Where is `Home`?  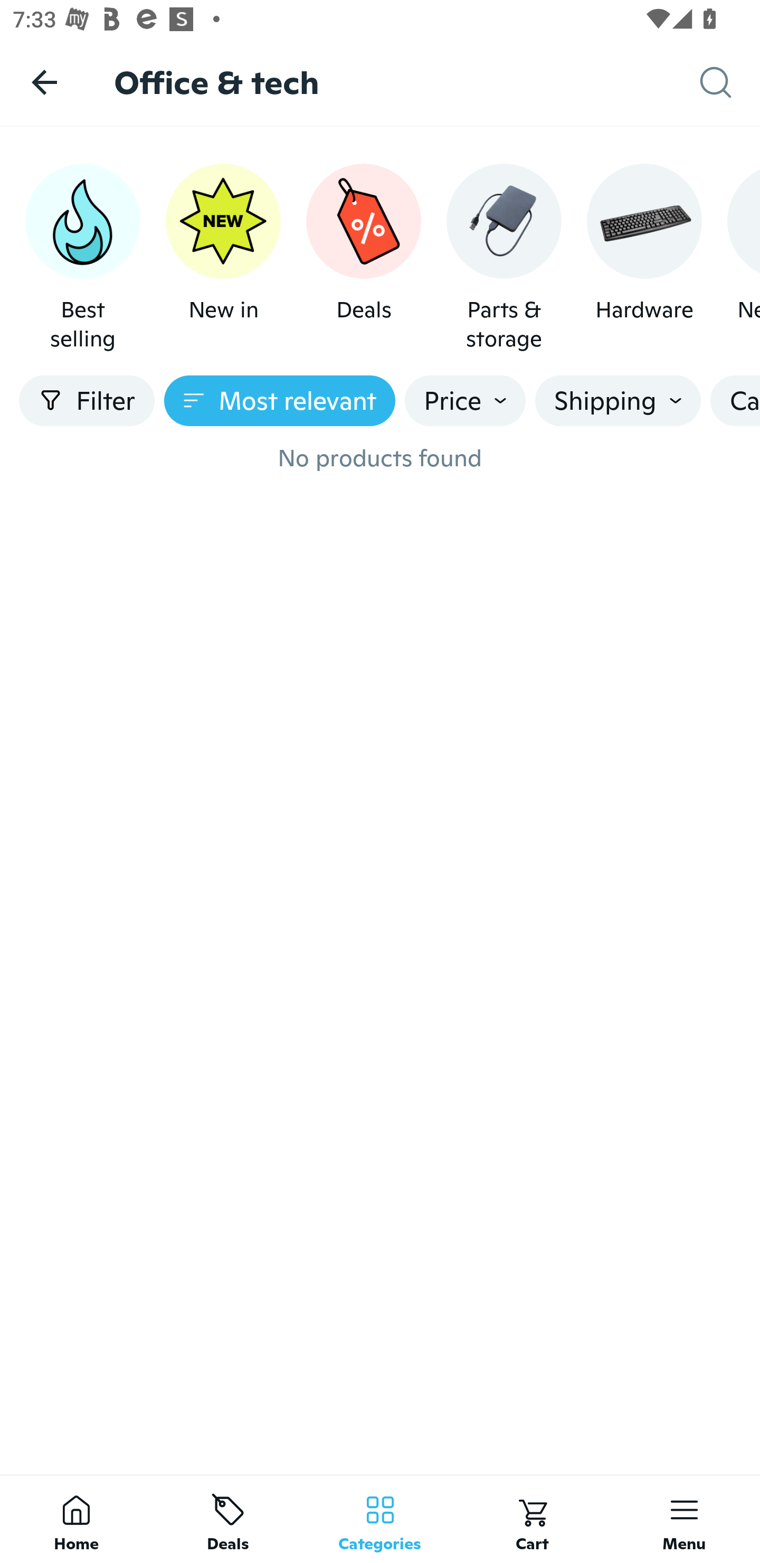 Home is located at coordinates (76, 1519).